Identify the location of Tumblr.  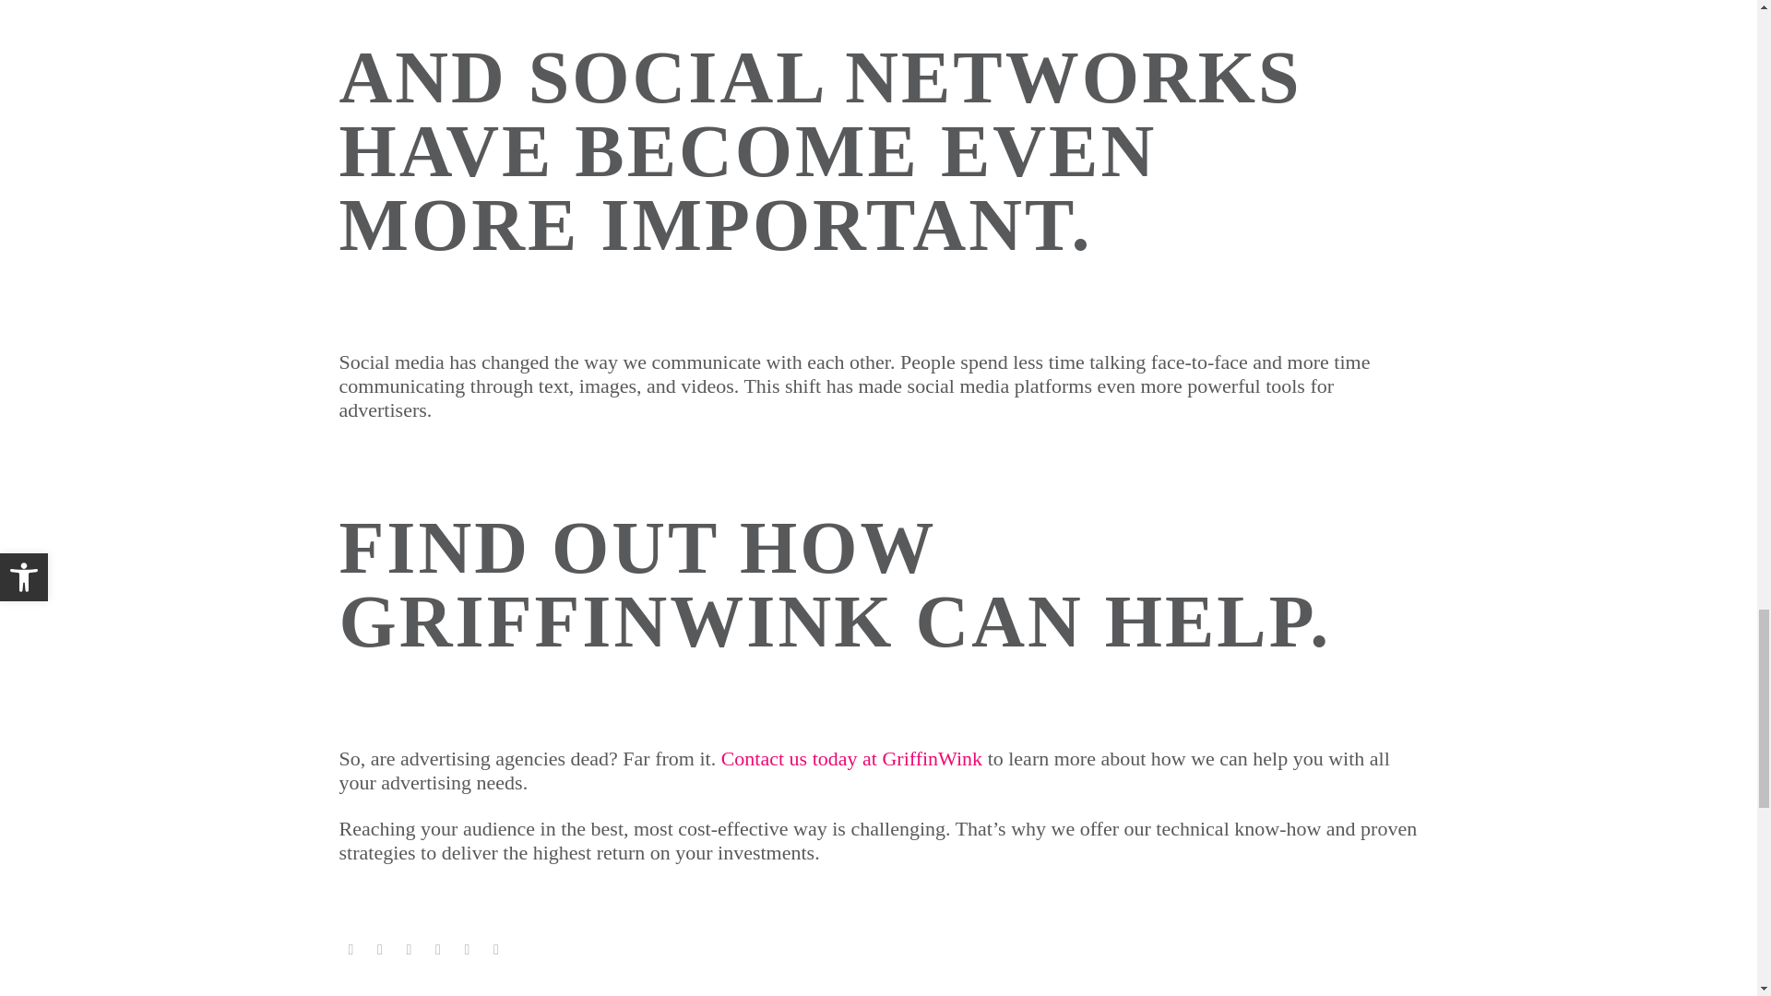
(437, 949).